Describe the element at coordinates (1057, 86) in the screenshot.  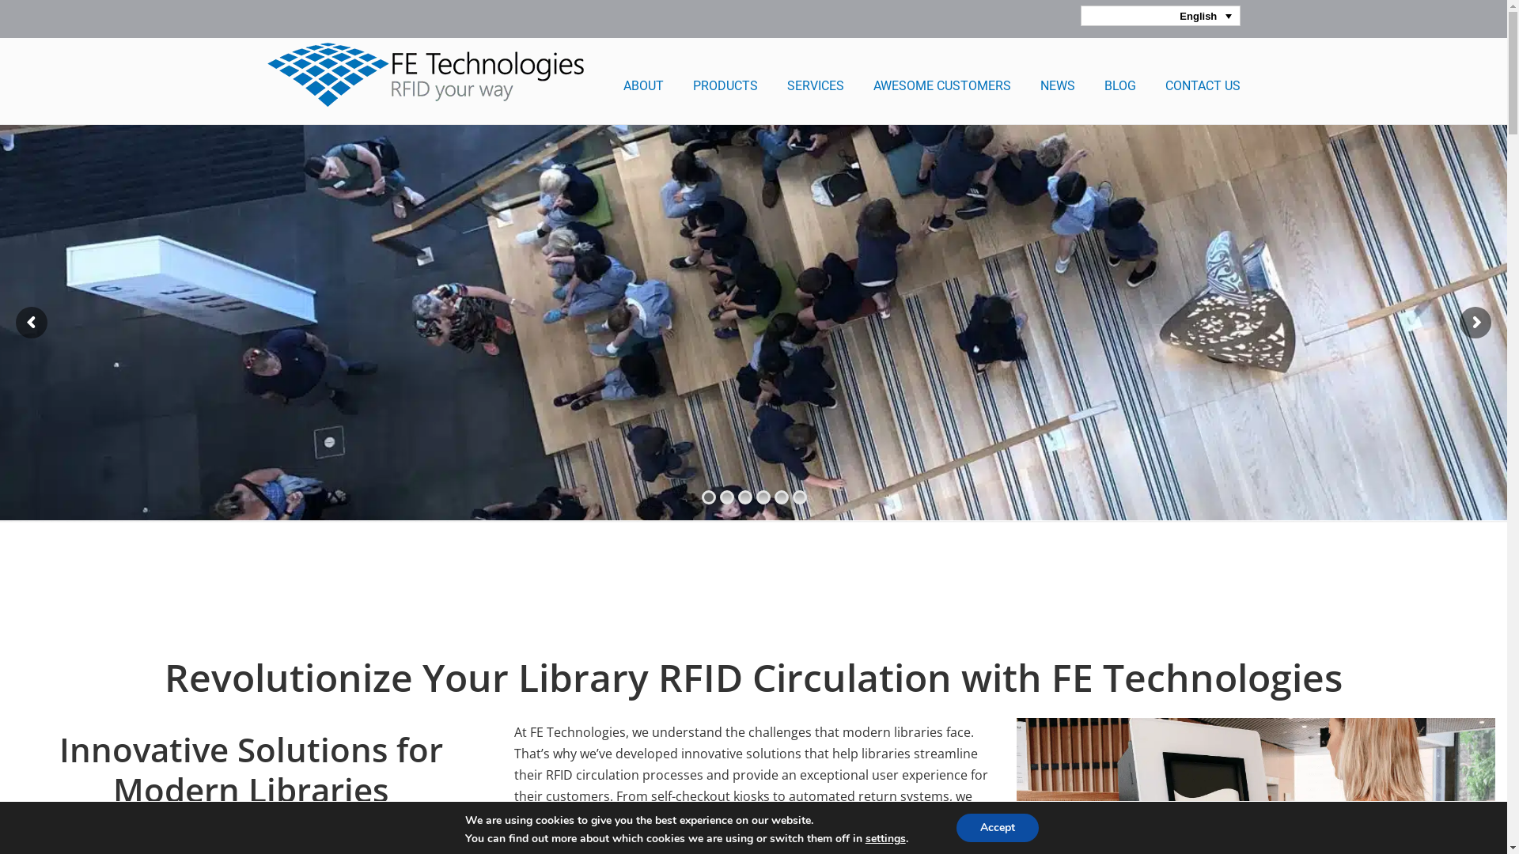
I see `NEWS` at that location.